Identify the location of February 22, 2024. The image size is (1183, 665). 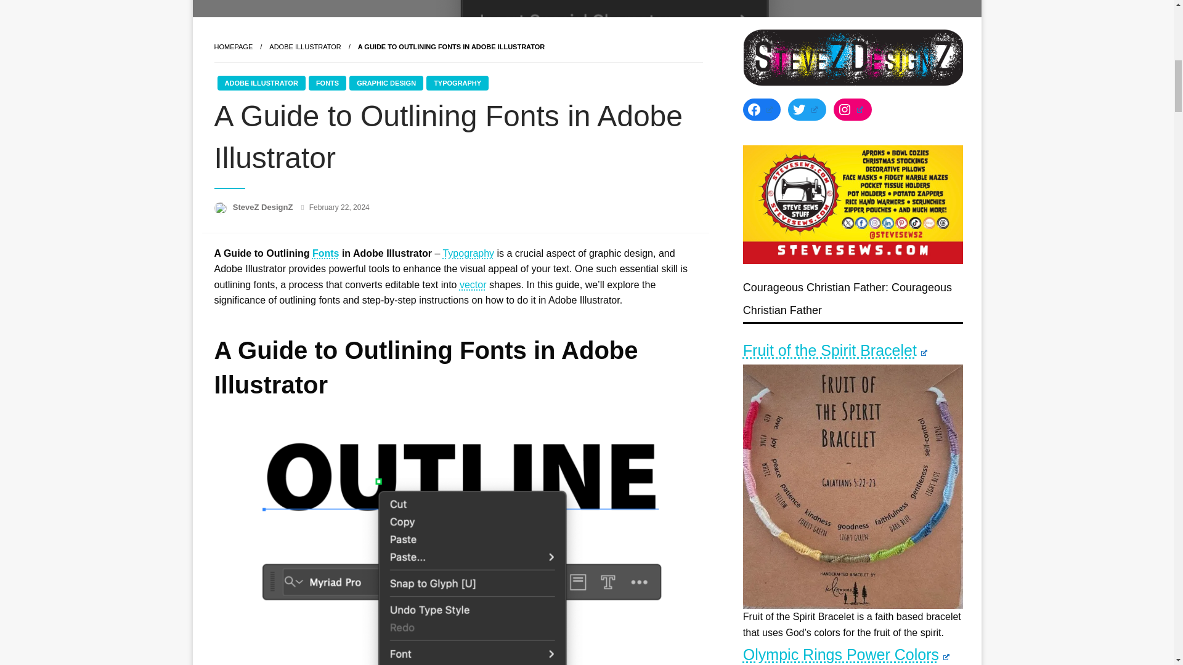
(339, 208).